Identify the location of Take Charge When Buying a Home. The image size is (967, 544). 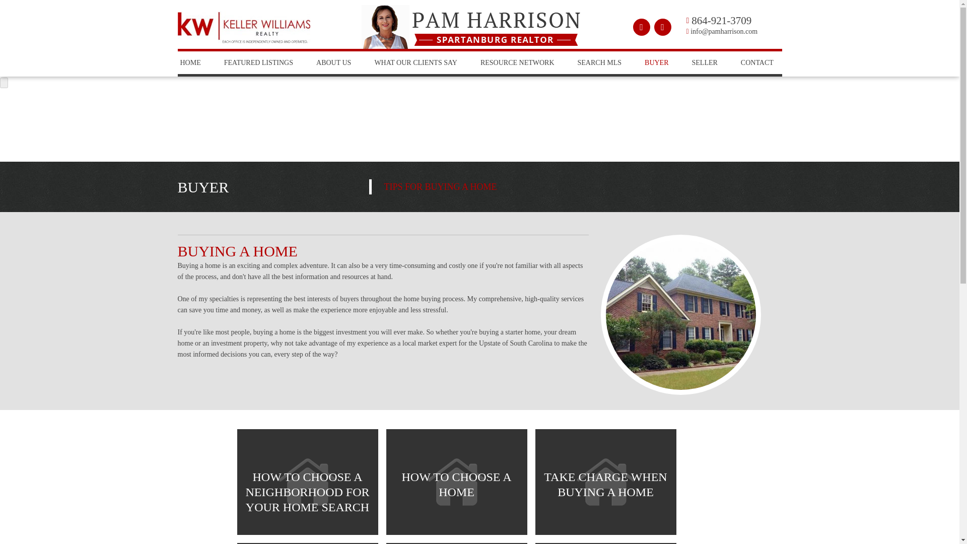
(605, 482).